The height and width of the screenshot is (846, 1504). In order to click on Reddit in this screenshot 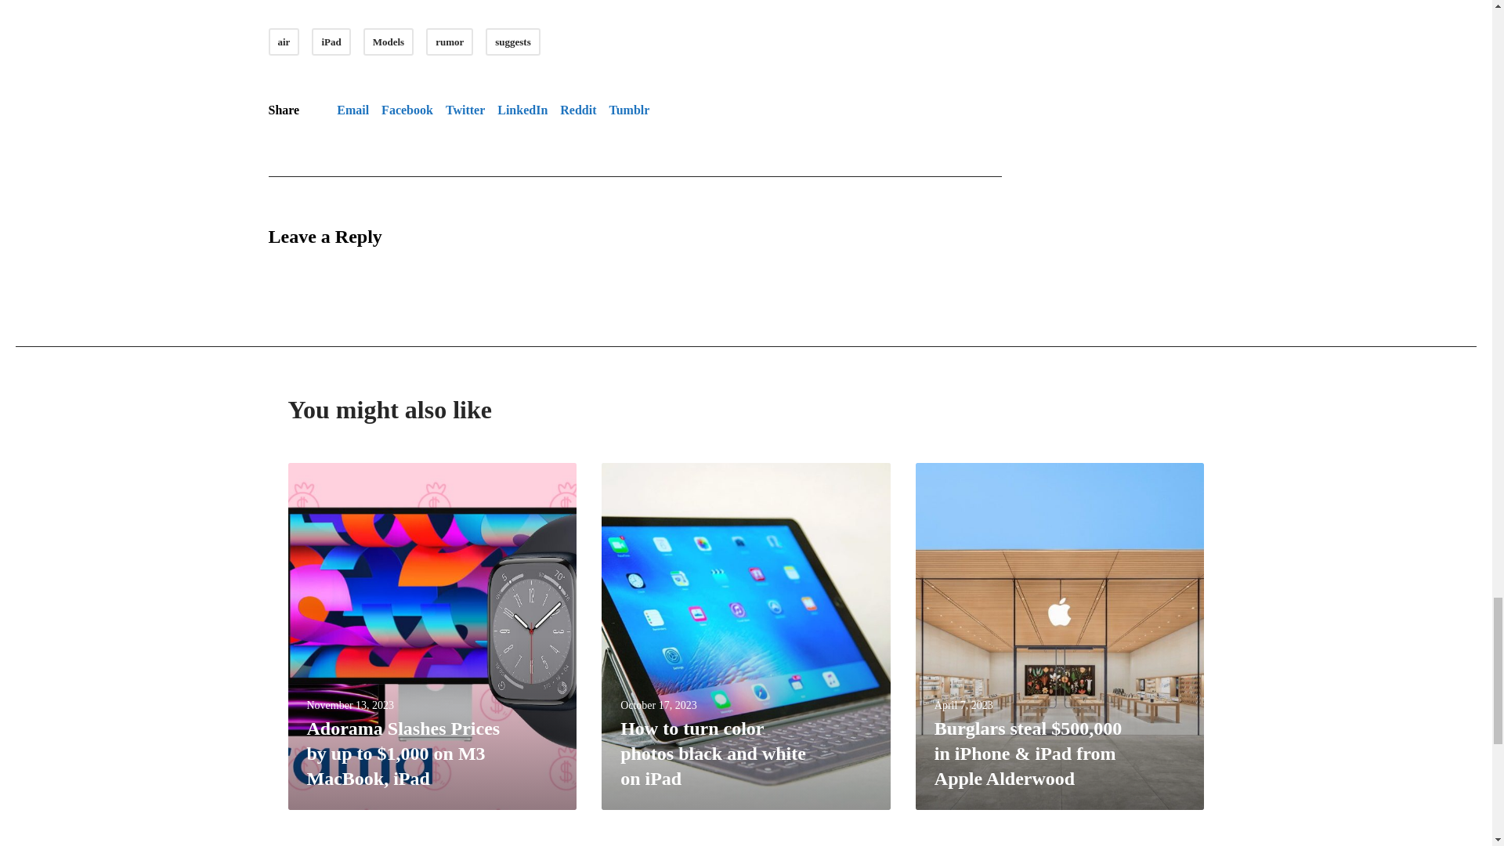, I will do `click(577, 110)`.